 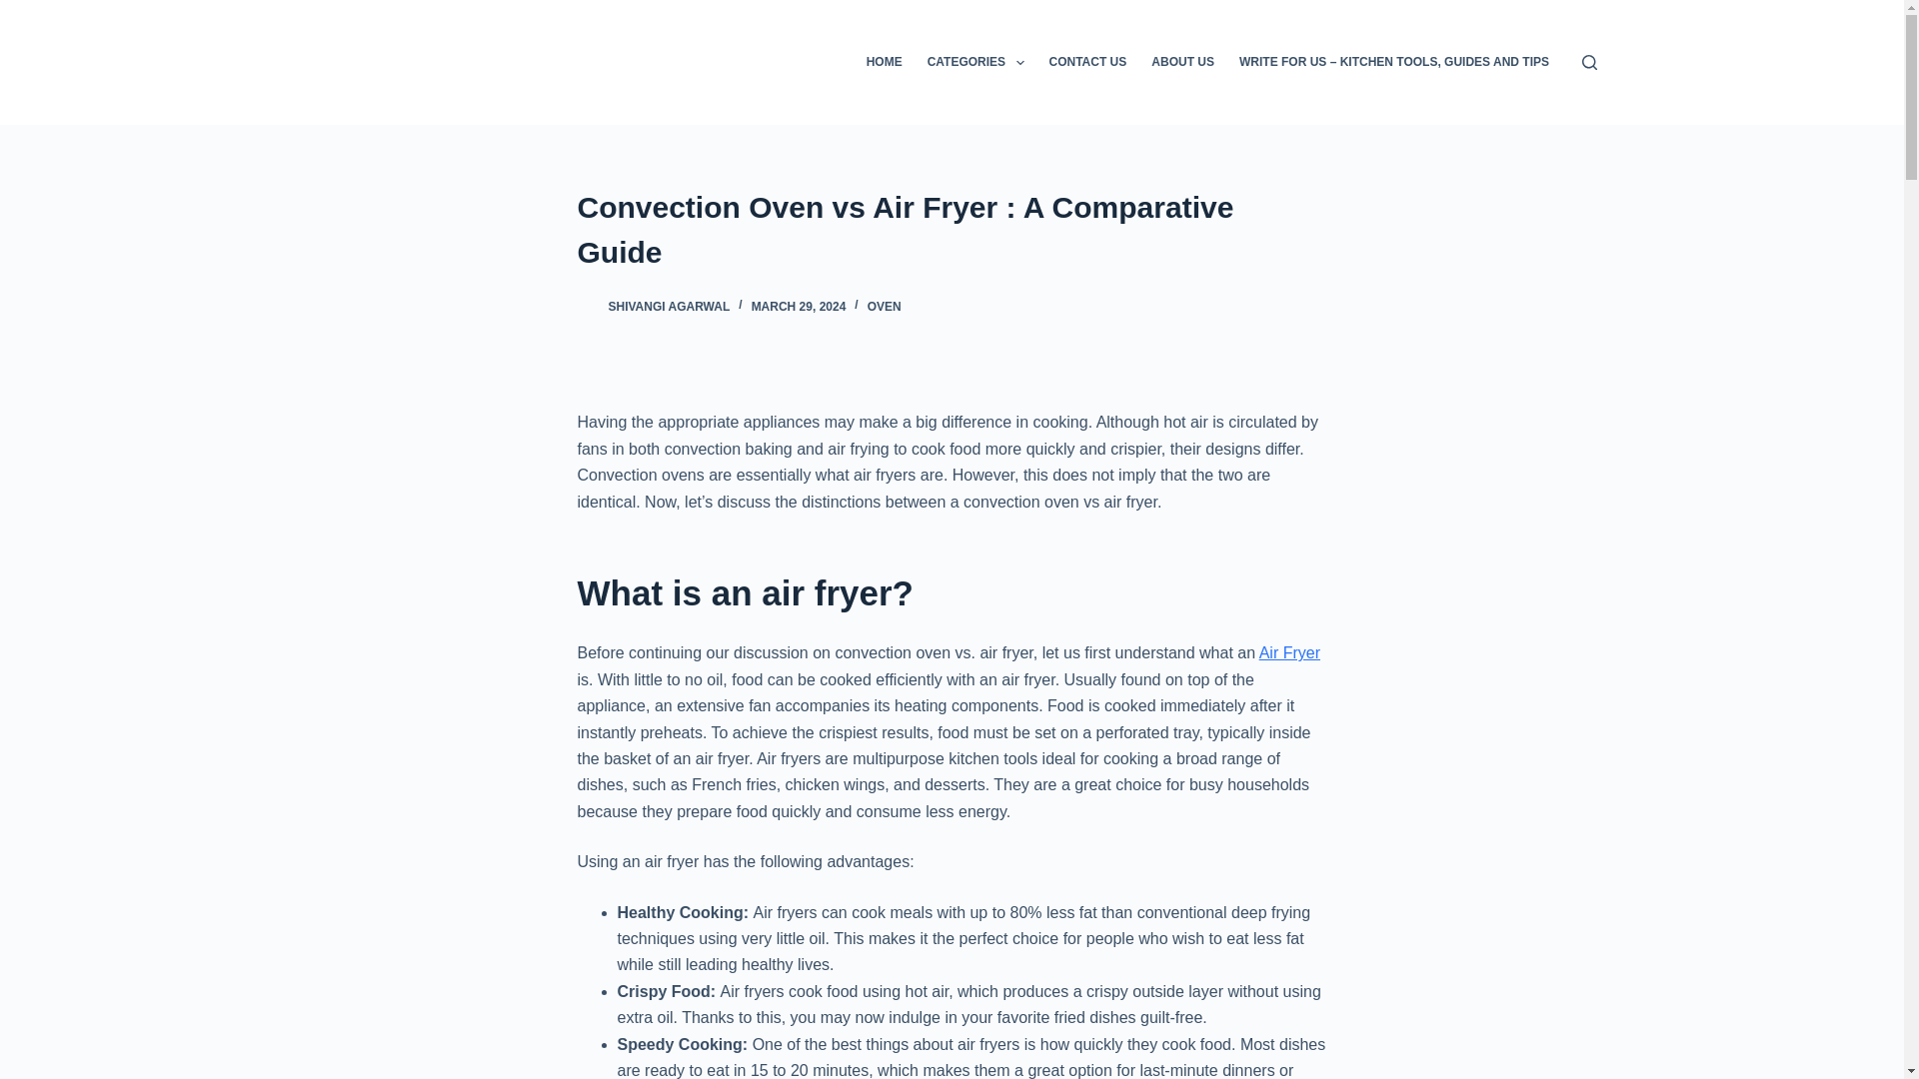 What do you see at coordinates (20, 10) in the screenshot?
I see `Skip to content` at bounding box center [20, 10].